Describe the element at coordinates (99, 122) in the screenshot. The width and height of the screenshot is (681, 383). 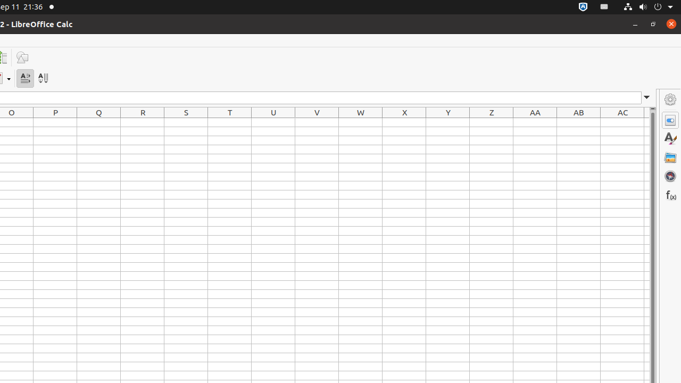
I see `Q1` at that location.